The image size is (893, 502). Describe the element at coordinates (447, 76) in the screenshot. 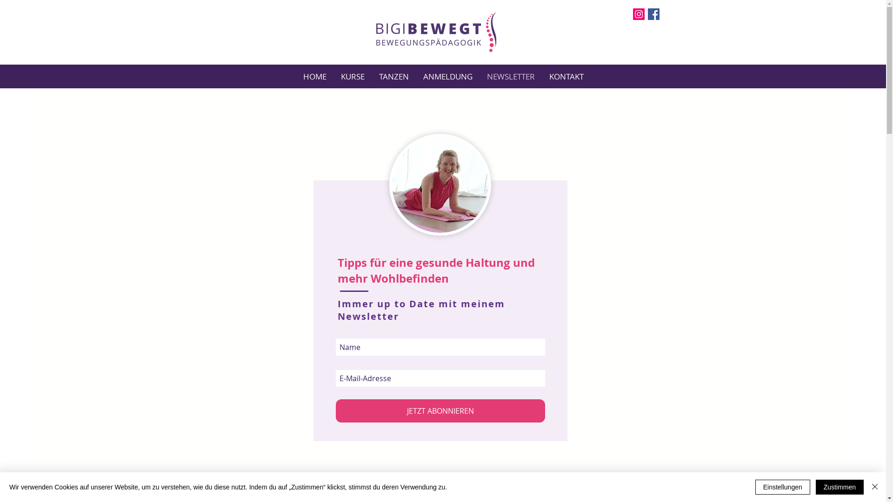

I see `ANMELDUNG` at that location.